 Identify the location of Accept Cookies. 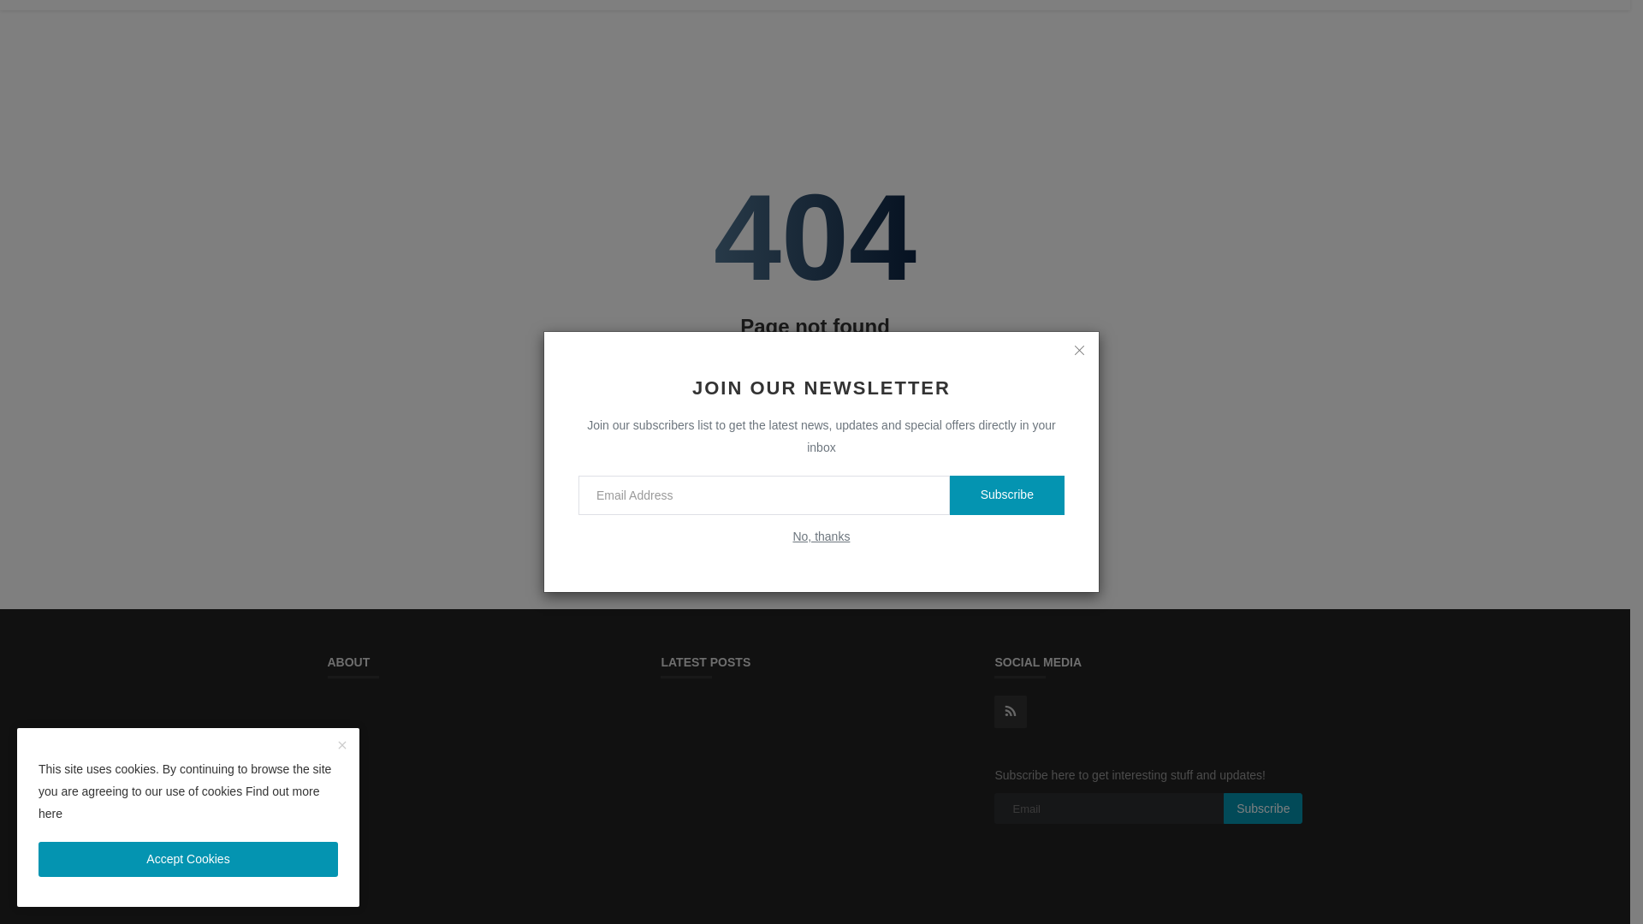
(188, 773).